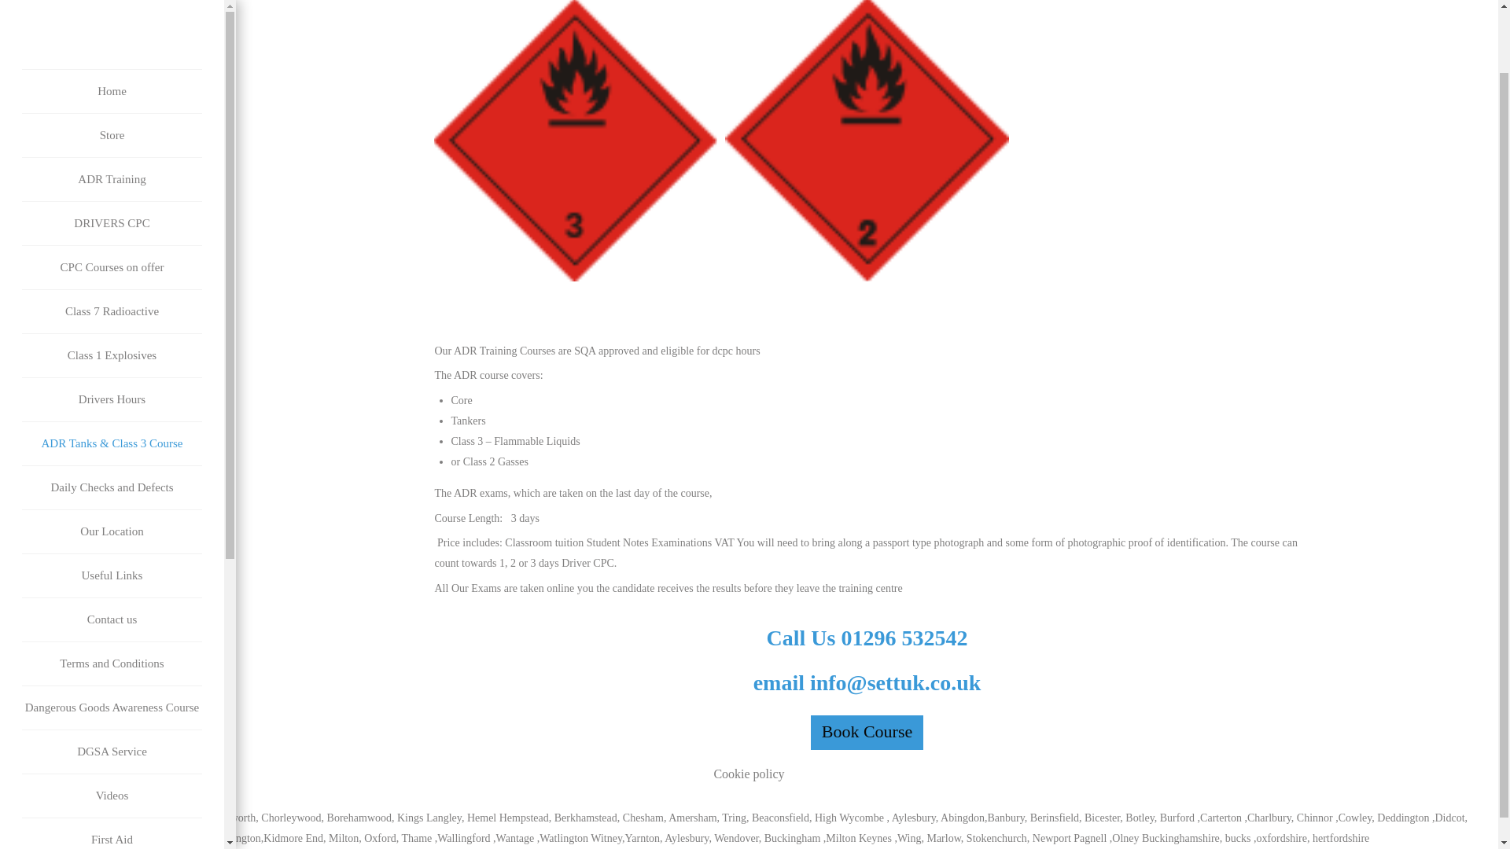 The width and height of the screenshot is (1510, 849). I want to click on Class 1 Explosives, so click(112, 285).